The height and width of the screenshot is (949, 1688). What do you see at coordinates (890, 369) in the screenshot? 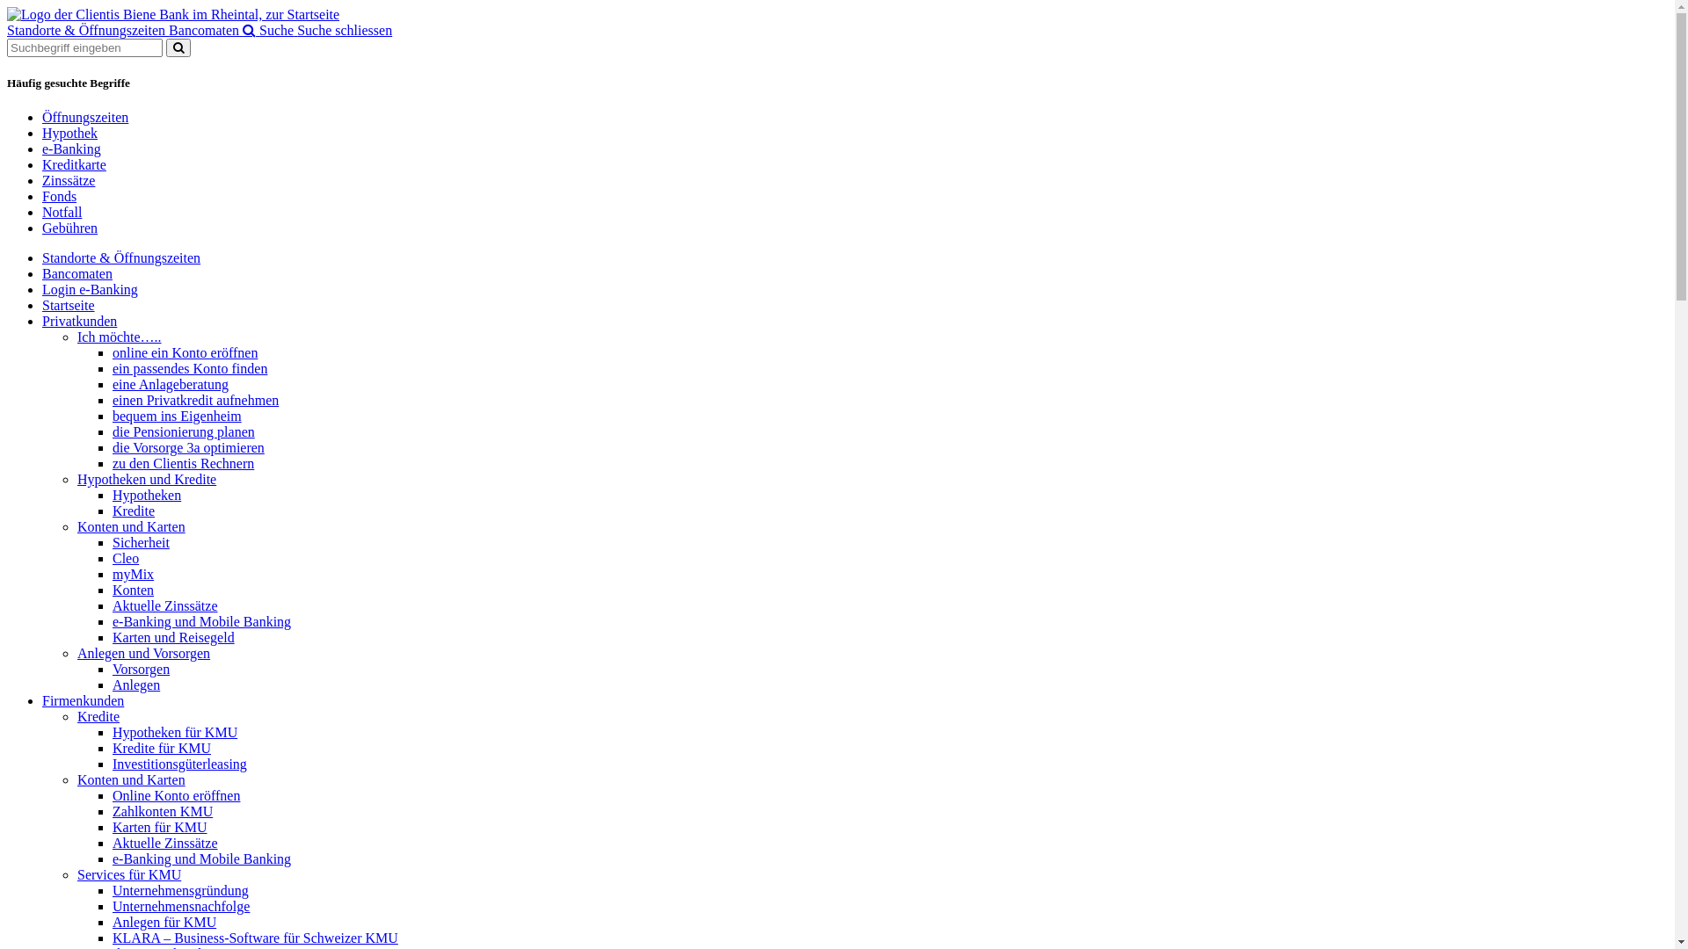
I see `ein passendes Konto finden` at bounding box center [890, 369].